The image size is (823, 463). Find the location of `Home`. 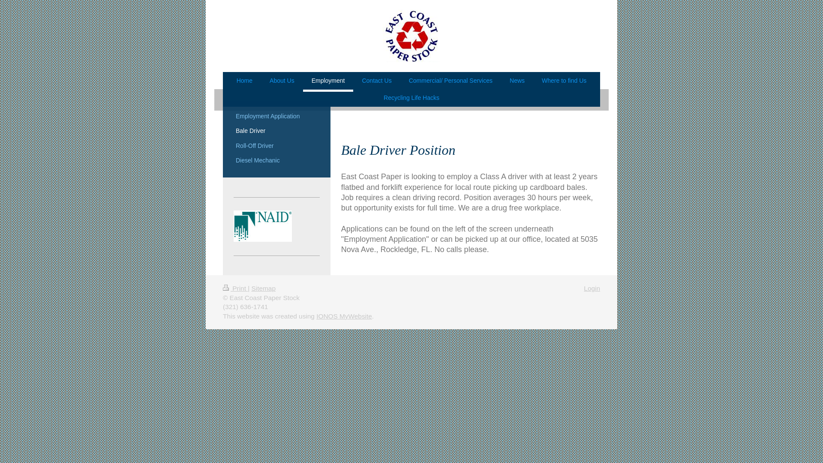

Home is located at coordinates (244, 81).